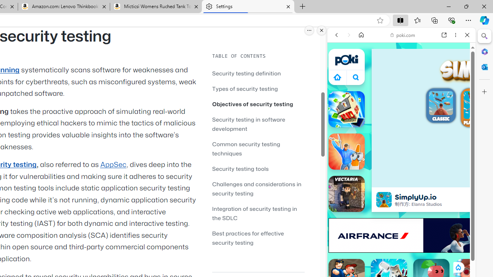 The height and width of the screenshot is (277, 493). I want to click on Show More Two Player Games, so click(448, 219).